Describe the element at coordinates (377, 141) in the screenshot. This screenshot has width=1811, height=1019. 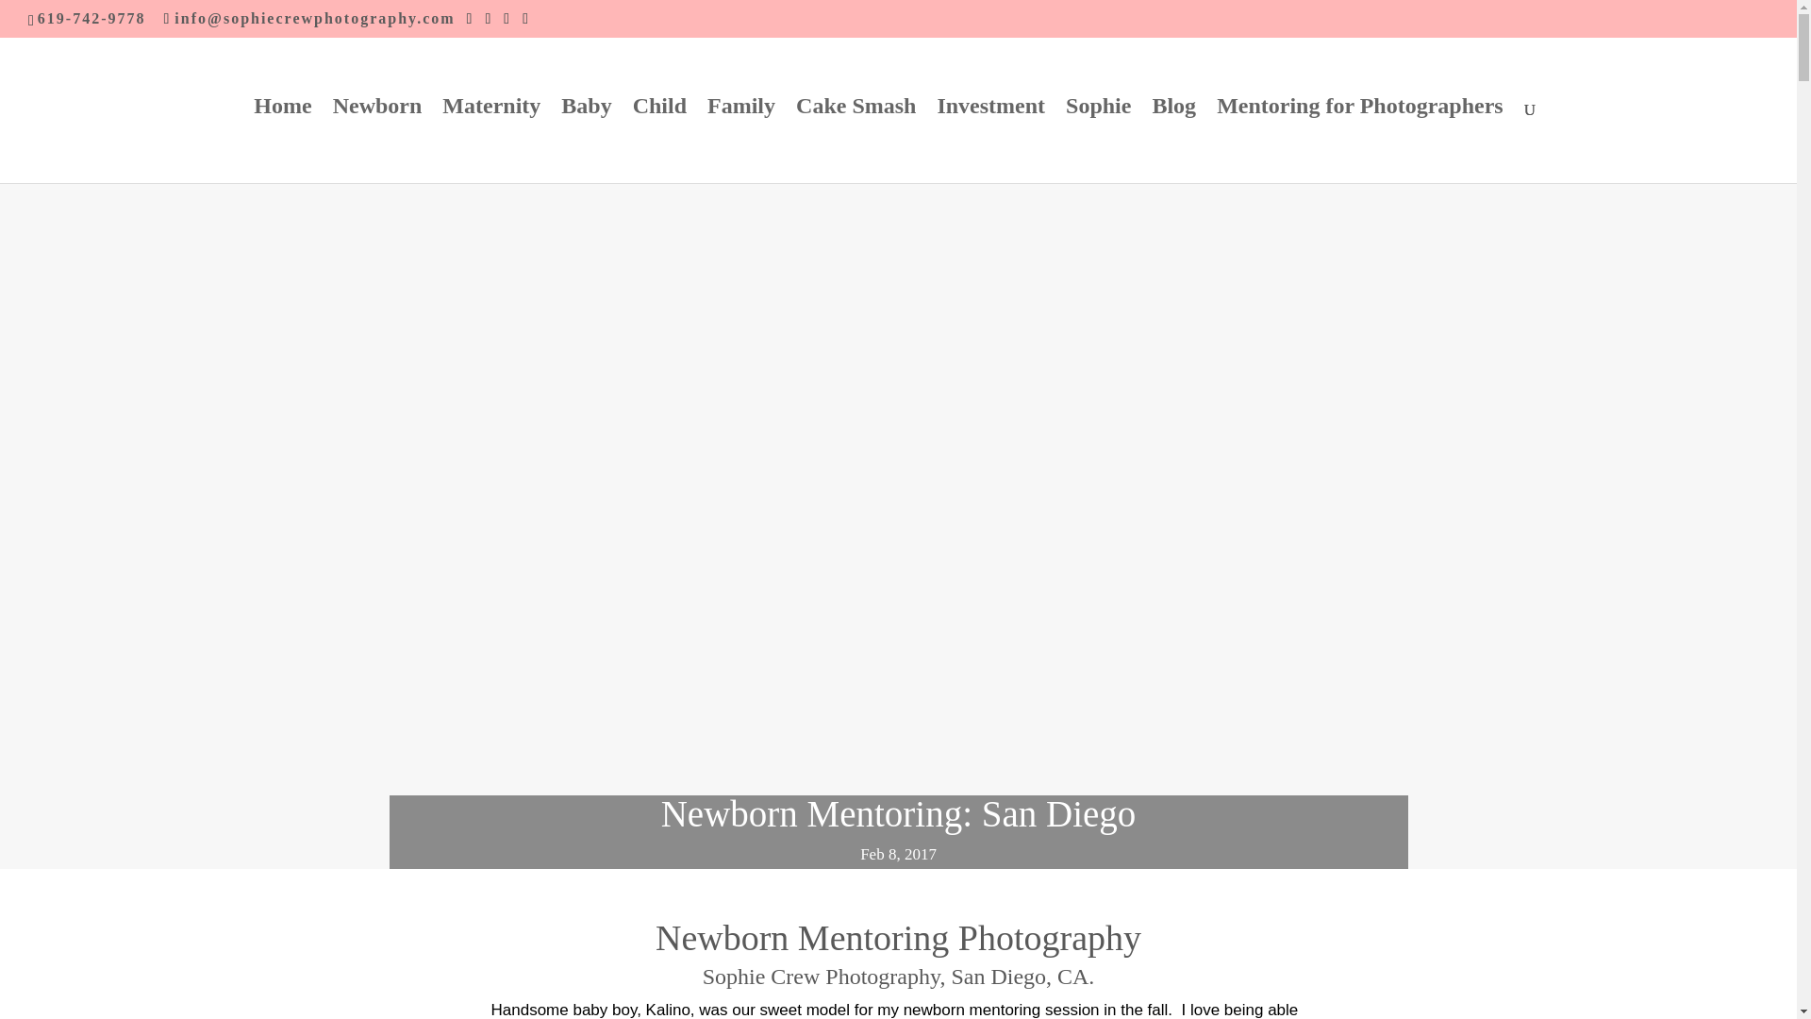
I see `Newborn` at that location.